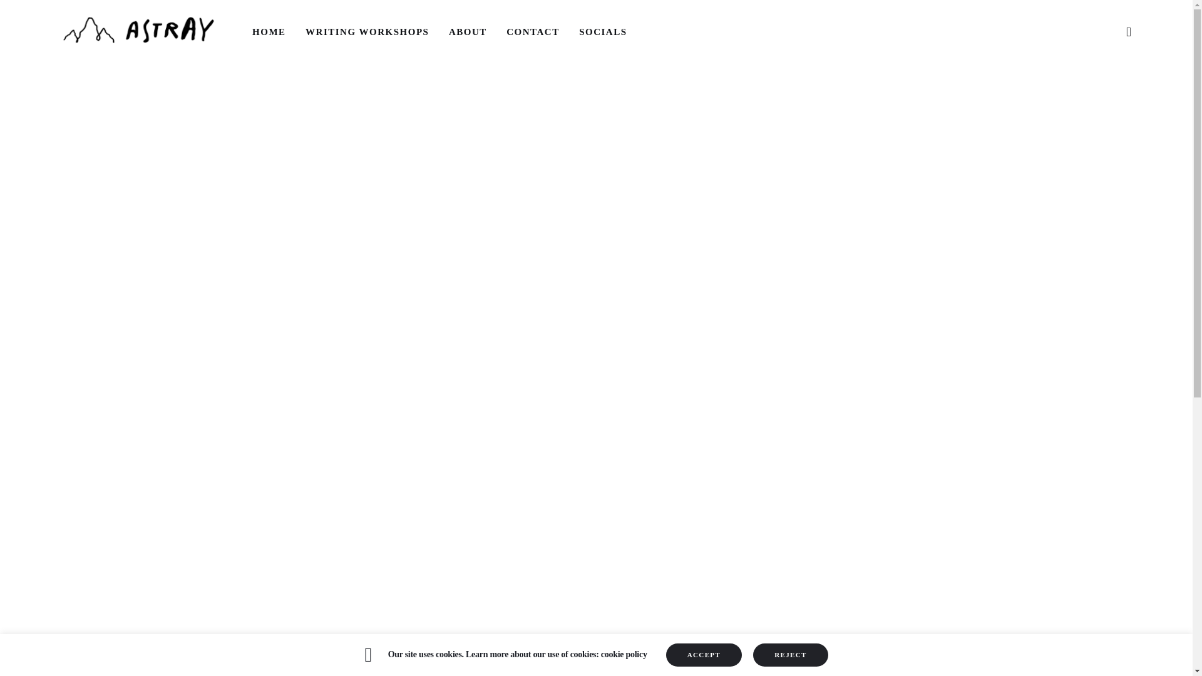 The width and height of the screenshot is (1202, 676). Describe the element at coordinates (790, 655) in the screenshot. I see `REJECT` at that location.